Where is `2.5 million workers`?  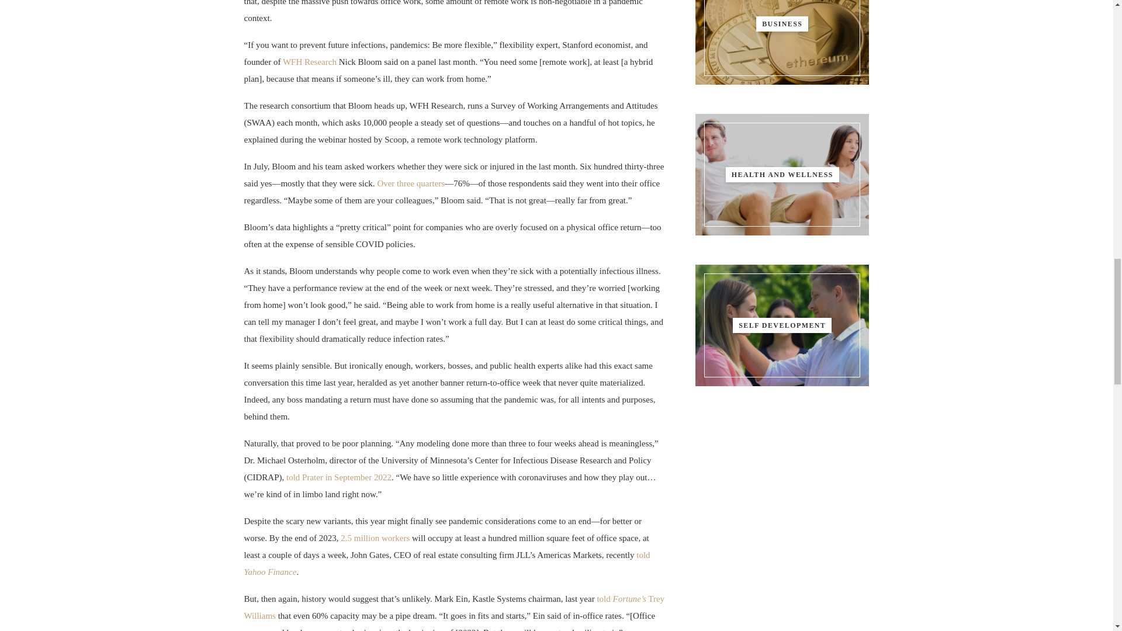
2.5 million workers is located at coordinates (375, 538).